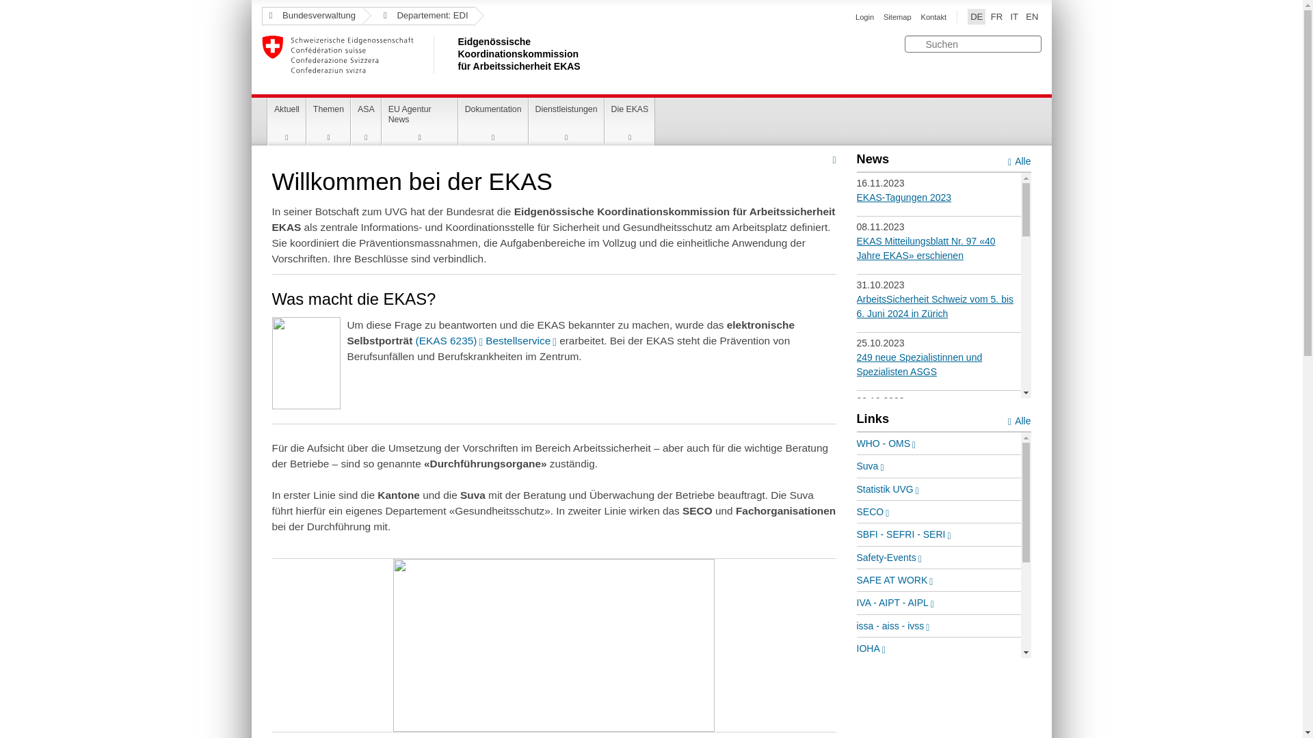 This screenshot has width=1313, height=738. Describe the element at coordinates (287, 122) in the screenshot. I see `Aktuell` at that location.